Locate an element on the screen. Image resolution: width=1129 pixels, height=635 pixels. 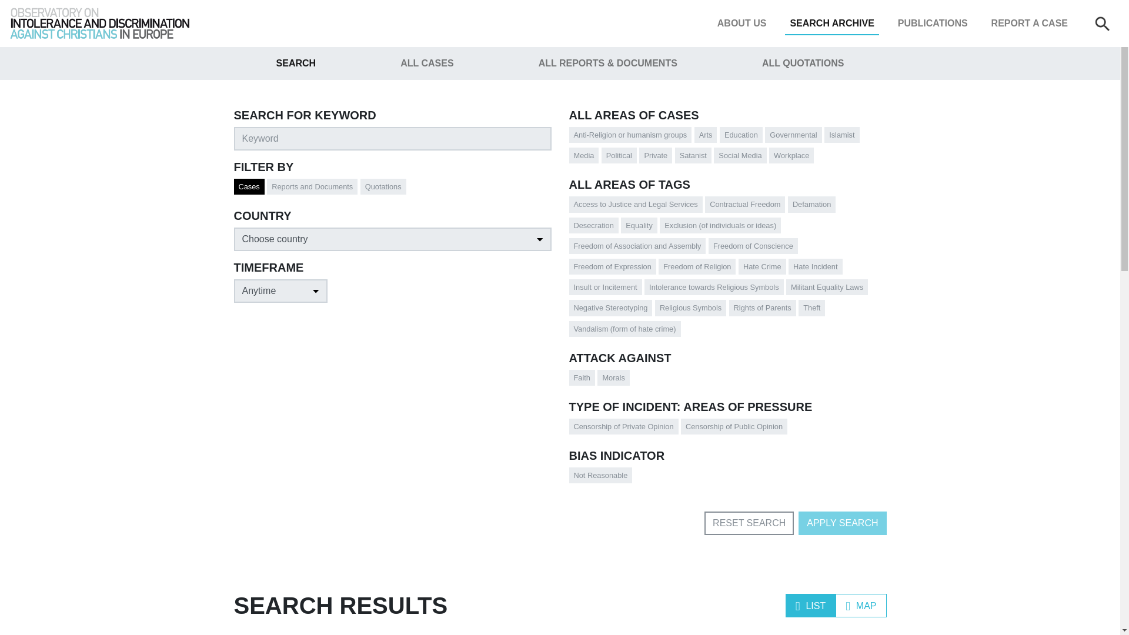
7 is located at coordinates (629, 223).